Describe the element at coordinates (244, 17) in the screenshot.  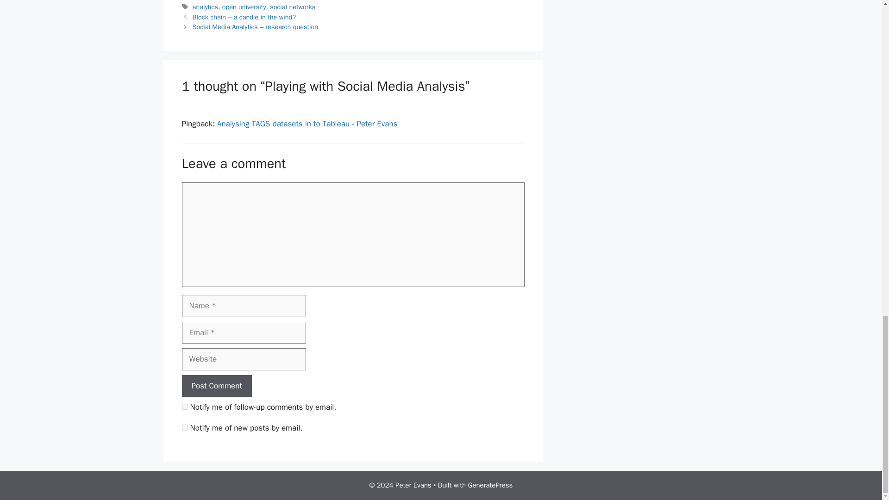
I see `Previous` at that location.